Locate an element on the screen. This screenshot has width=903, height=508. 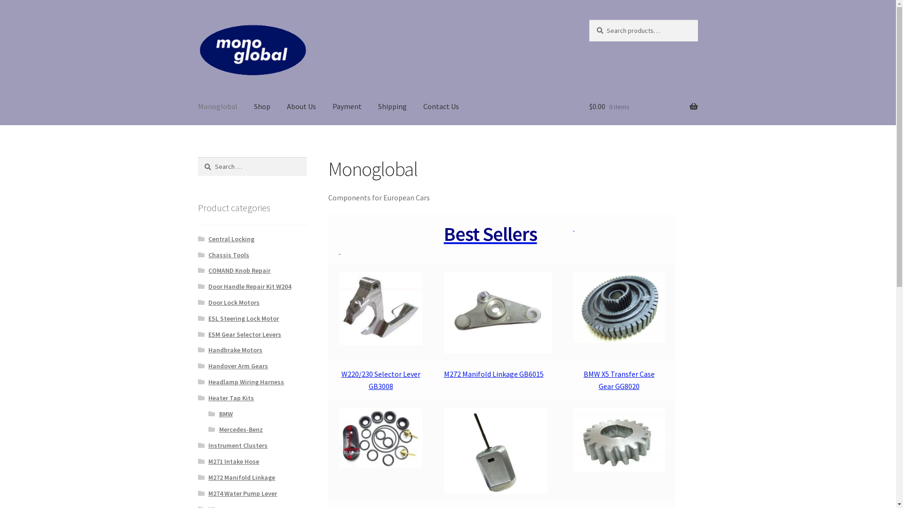
Chassis Tools is located at coordinates (229, 255).